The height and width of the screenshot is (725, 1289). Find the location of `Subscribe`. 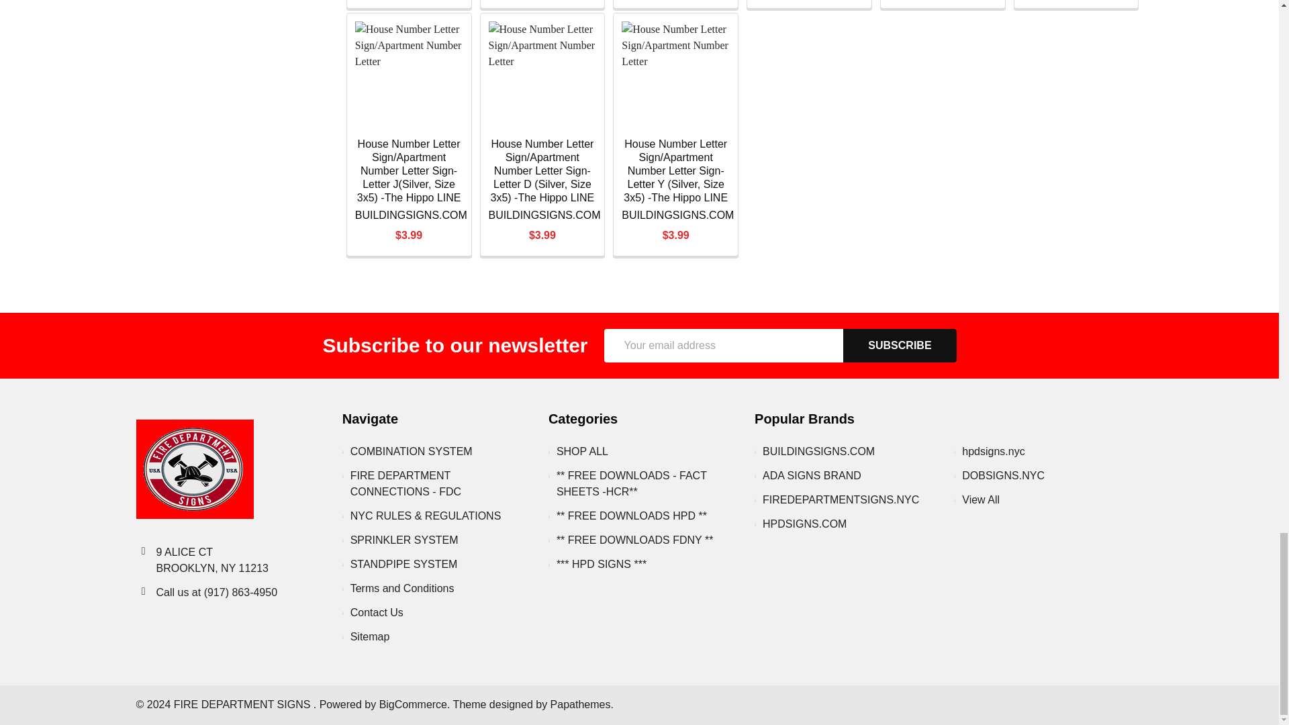

Subscribe is located at coordinates (900, 346).